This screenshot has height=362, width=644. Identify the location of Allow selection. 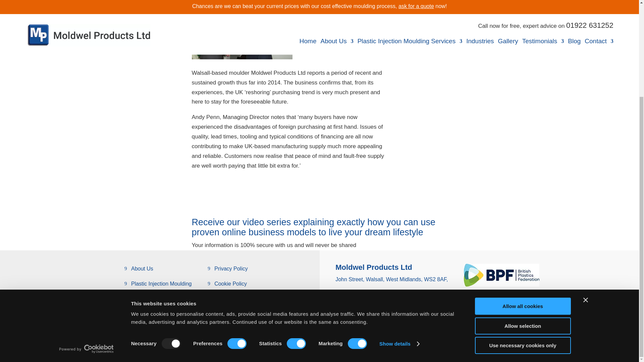
(523, 198).